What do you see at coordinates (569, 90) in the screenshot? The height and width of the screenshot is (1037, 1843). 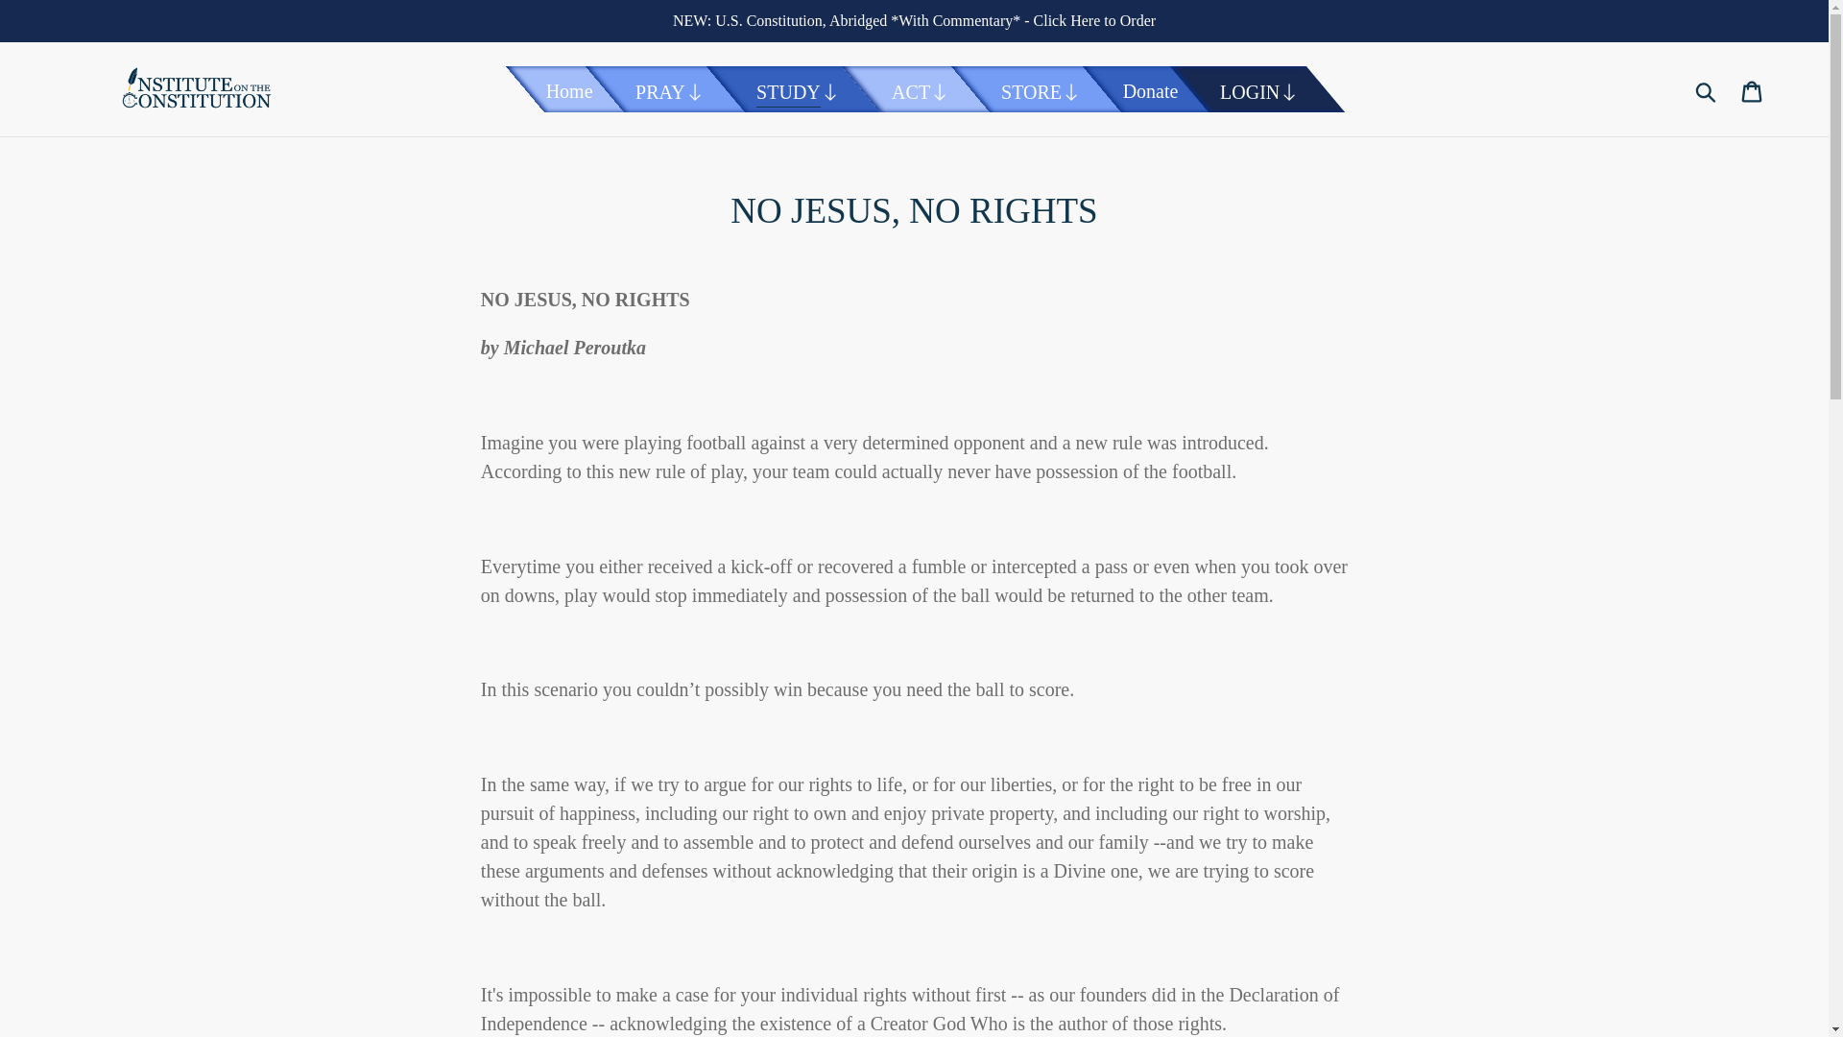 I see `Home` at bounding box center [569, 90].